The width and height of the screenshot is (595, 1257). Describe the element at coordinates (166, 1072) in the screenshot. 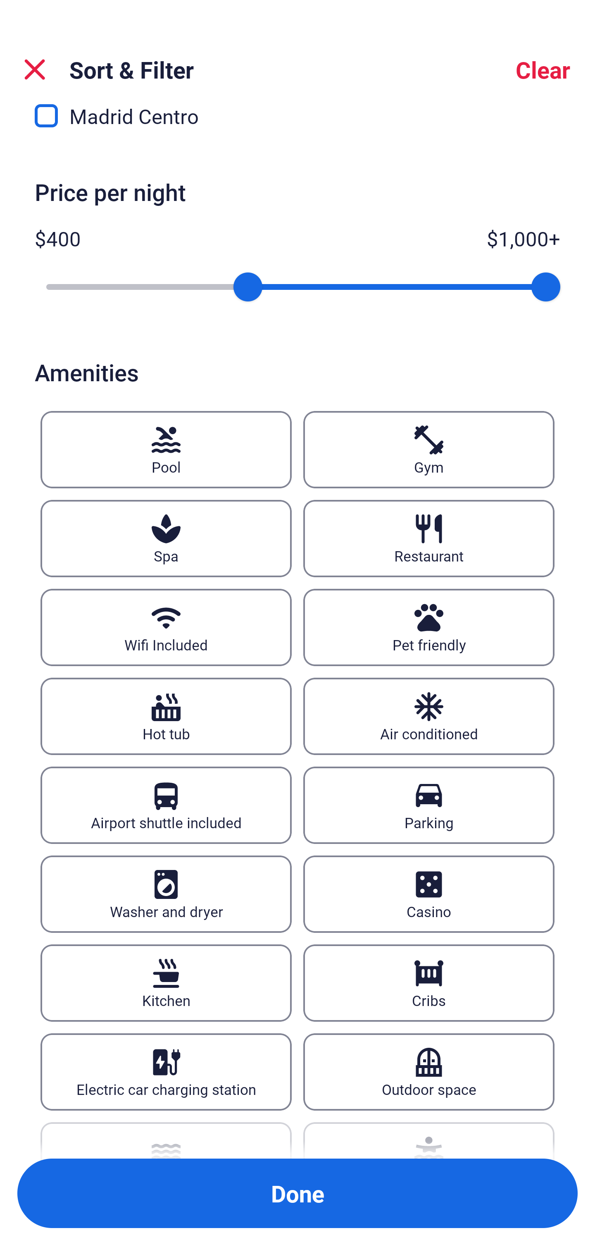

I see `Electric car charging station` at that location.